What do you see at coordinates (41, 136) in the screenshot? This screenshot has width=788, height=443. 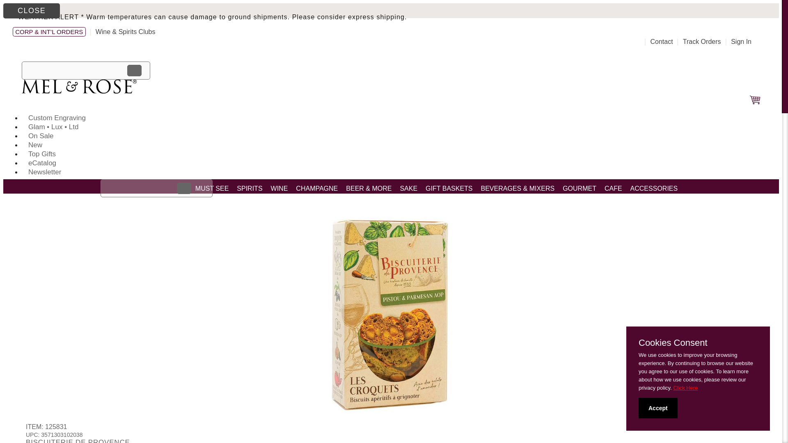 I see `On Sale` at bounding box center [41, 136].